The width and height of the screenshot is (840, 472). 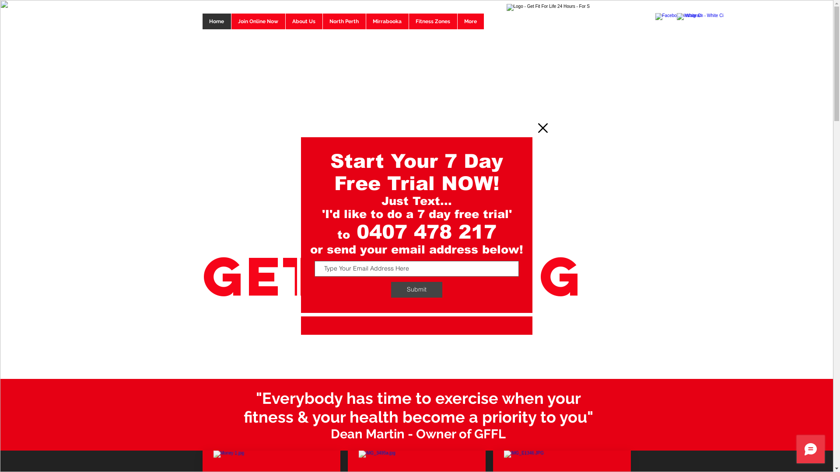 What do you see at coordinates (344, 21) in the screenshot?
I see `North Perth` at bounding box center [344, 21].